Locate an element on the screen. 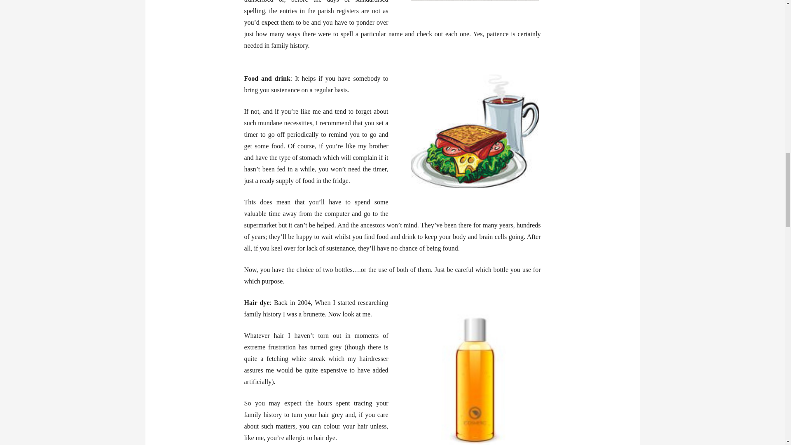  patience-is-a-virtue-crop is located at coordinates (475, 1).